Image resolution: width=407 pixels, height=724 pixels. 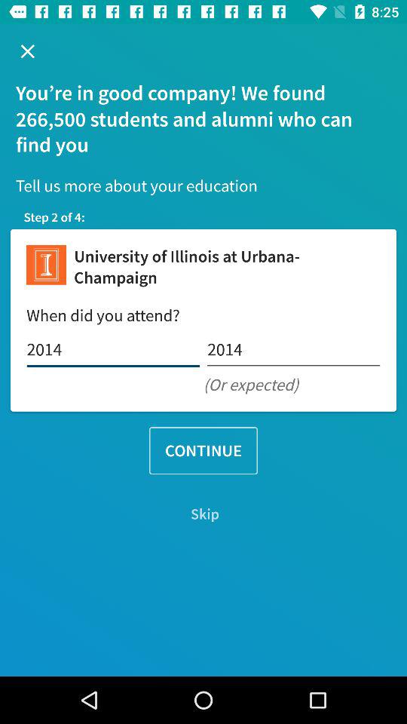 I want to click on click the item above you re in item, so click(x=27, y=51).